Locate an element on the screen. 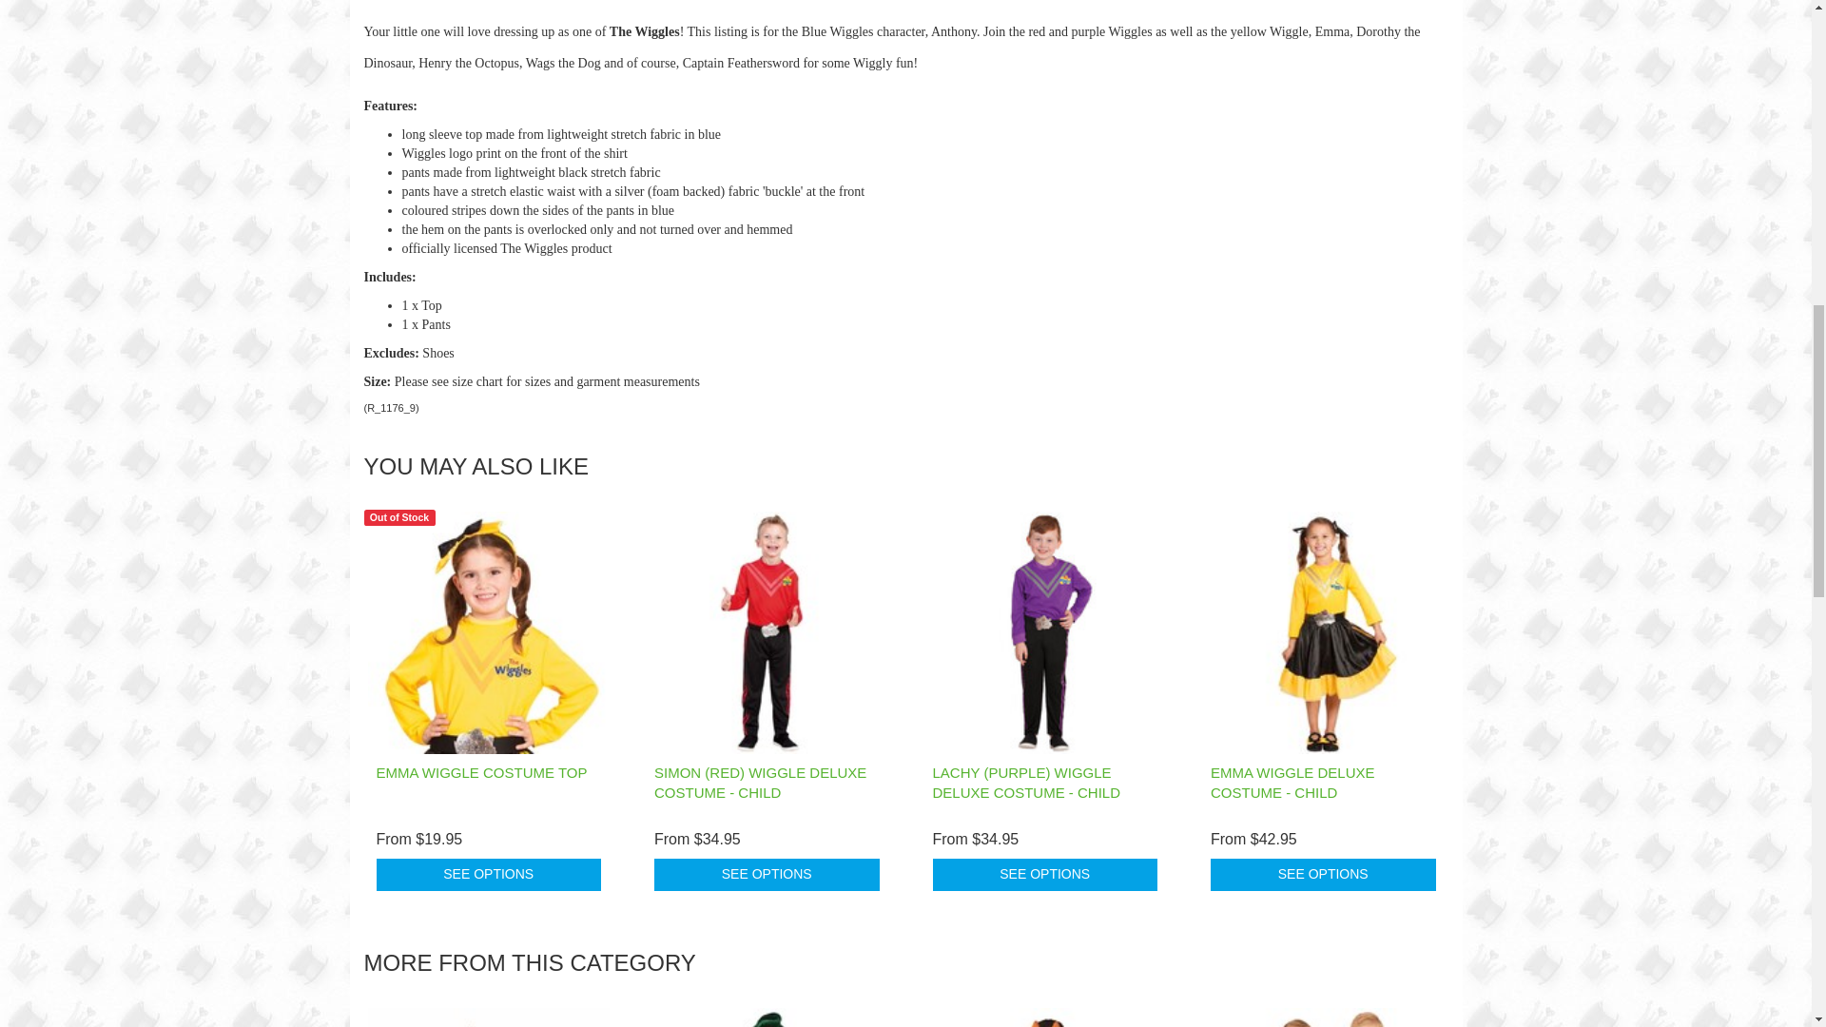  Buying Options is located at coordinates (489, 875).